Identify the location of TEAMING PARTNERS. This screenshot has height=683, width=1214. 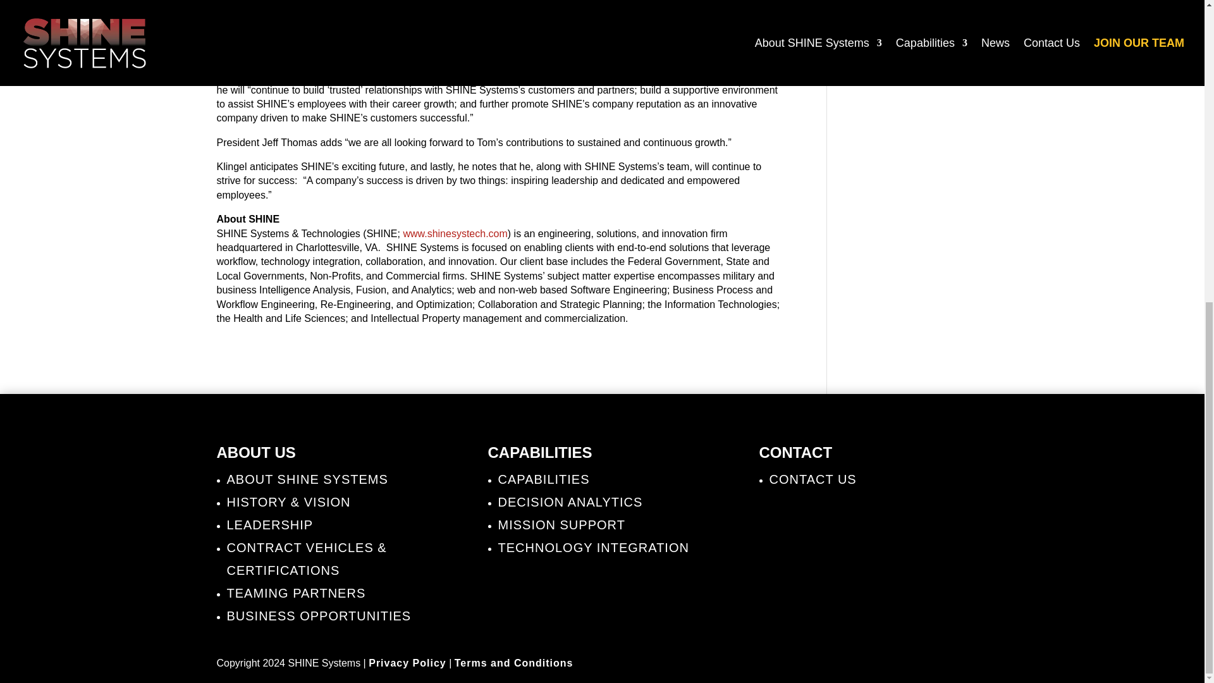
(295, 593).